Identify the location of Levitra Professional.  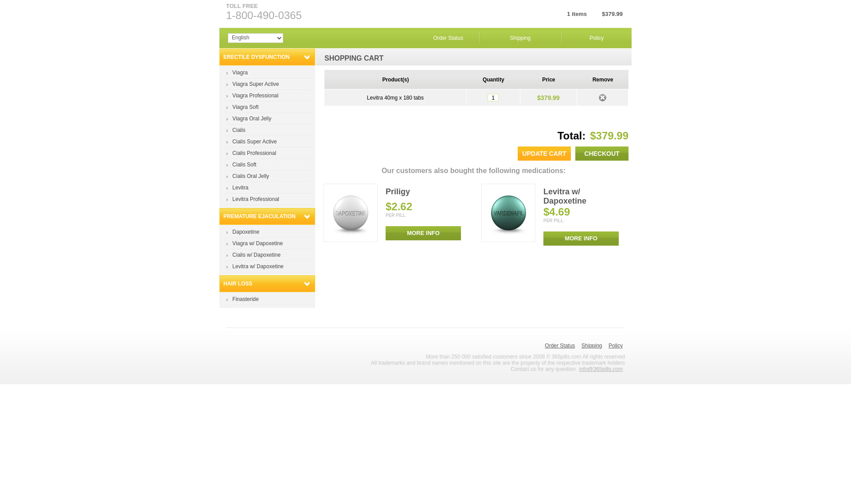
(255, 199).